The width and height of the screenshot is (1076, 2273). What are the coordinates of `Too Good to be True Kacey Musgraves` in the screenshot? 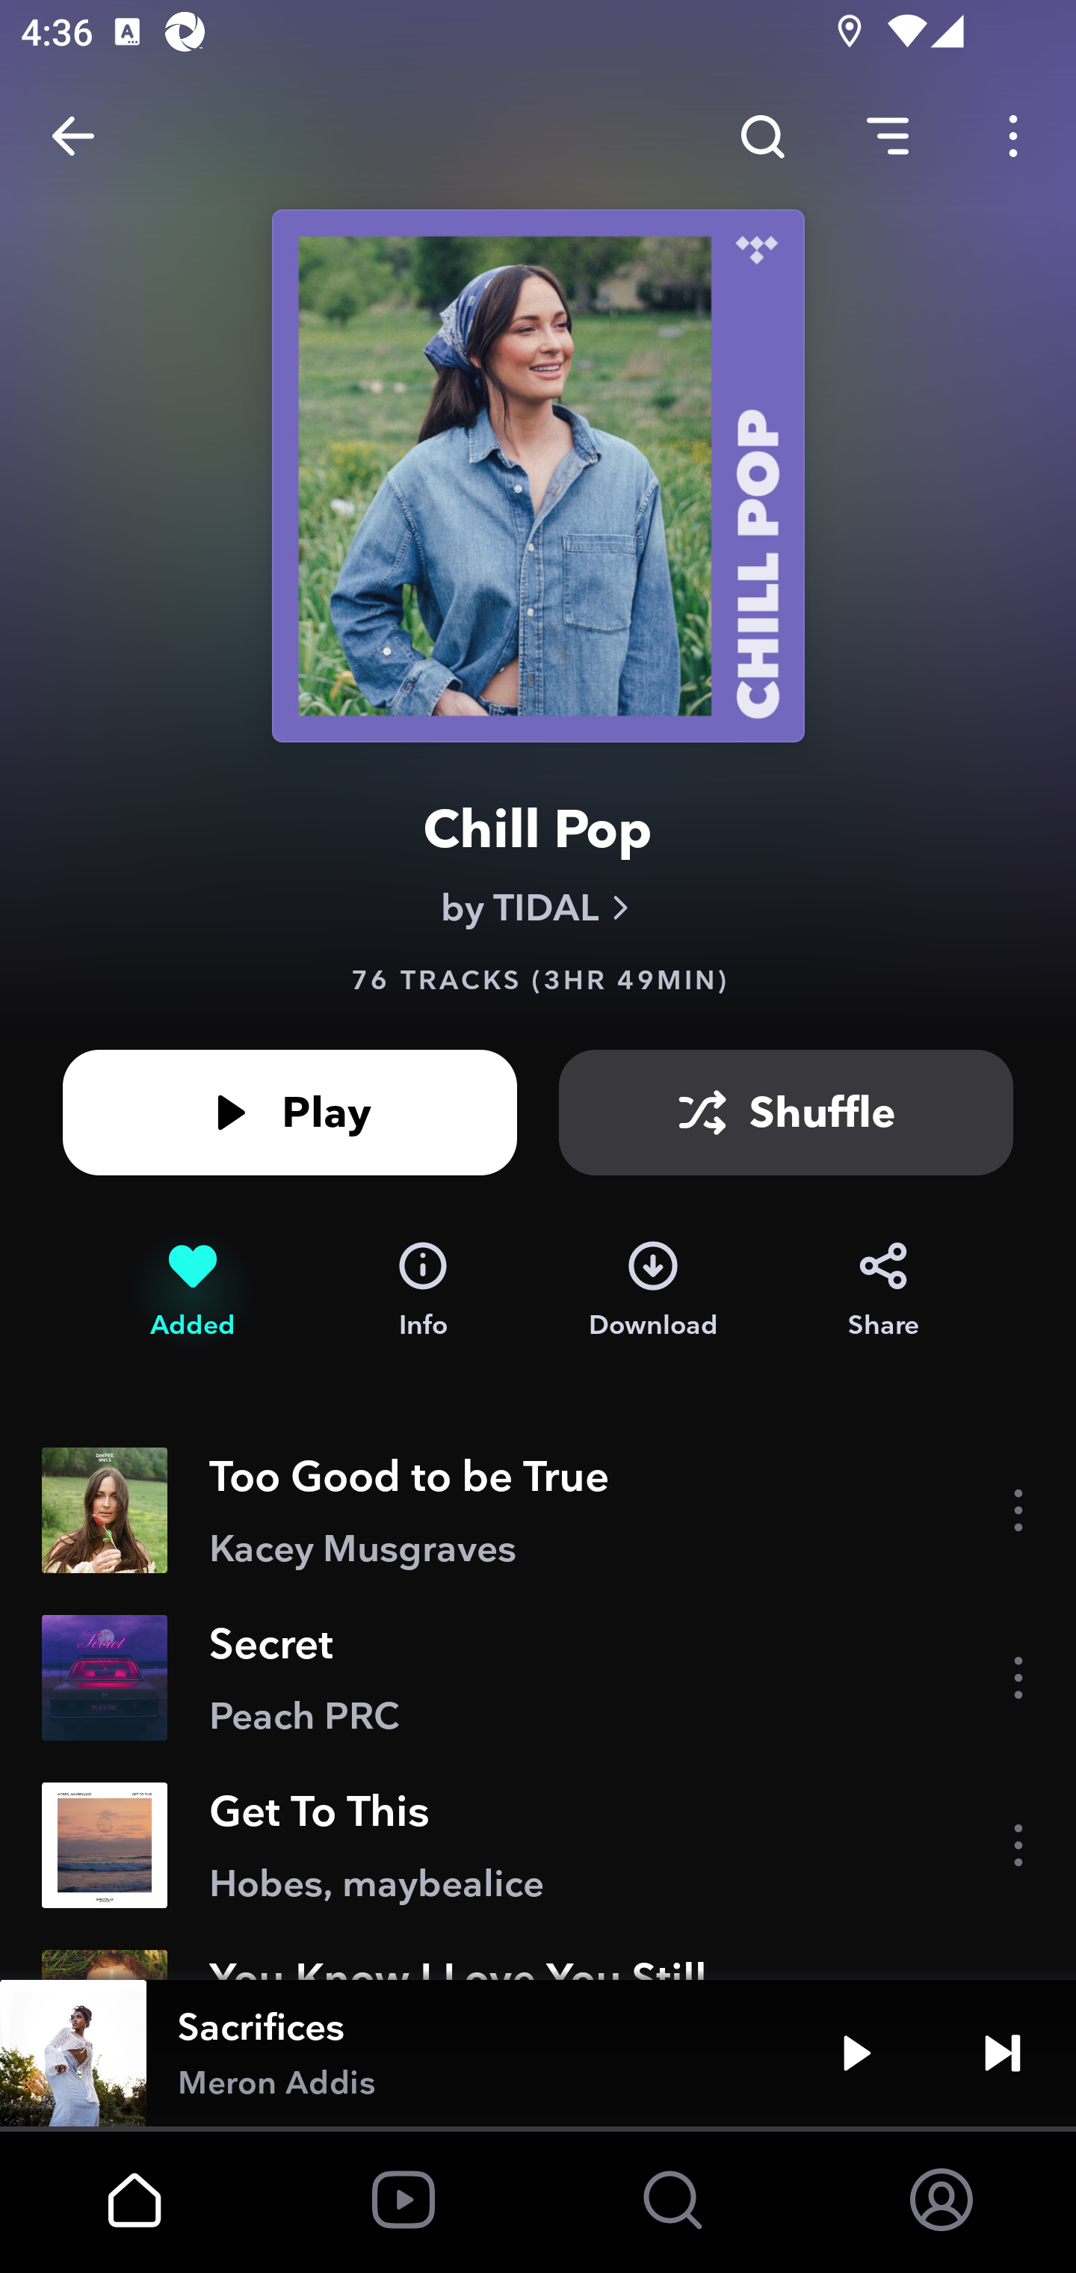 It's located at (538, 1510).